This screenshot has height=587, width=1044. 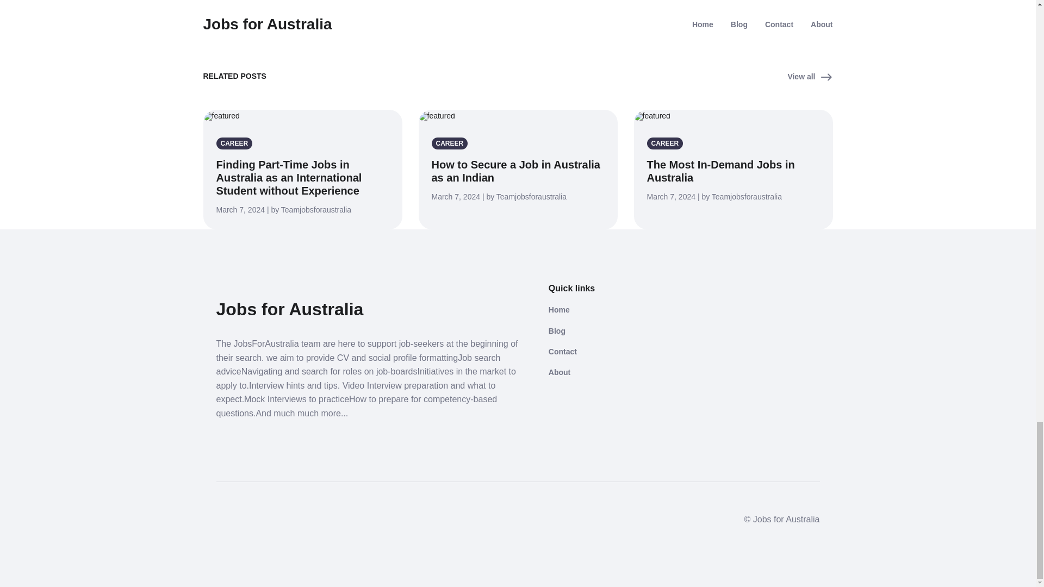 I want to click on CAREER, so click(x=236, y=142).